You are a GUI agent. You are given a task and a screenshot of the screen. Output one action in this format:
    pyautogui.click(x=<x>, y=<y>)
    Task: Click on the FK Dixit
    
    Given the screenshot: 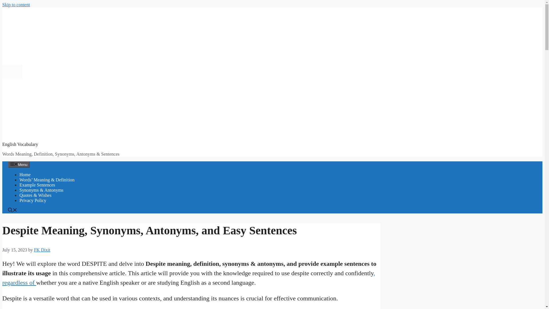 What is the action you would take?
    pyautogui.click(x=42, y=250)
    